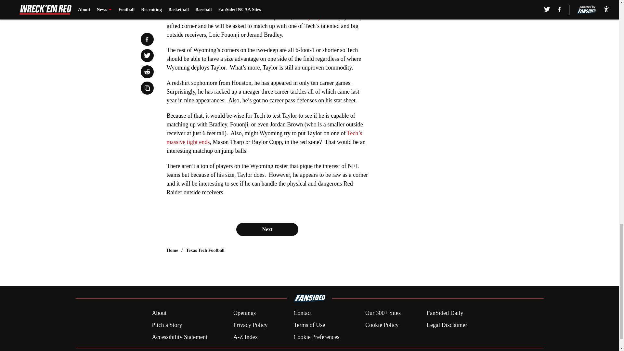  Describe the element at coordinates (445, 313) in the screenshot. I see `FanSided Daily` at that location.